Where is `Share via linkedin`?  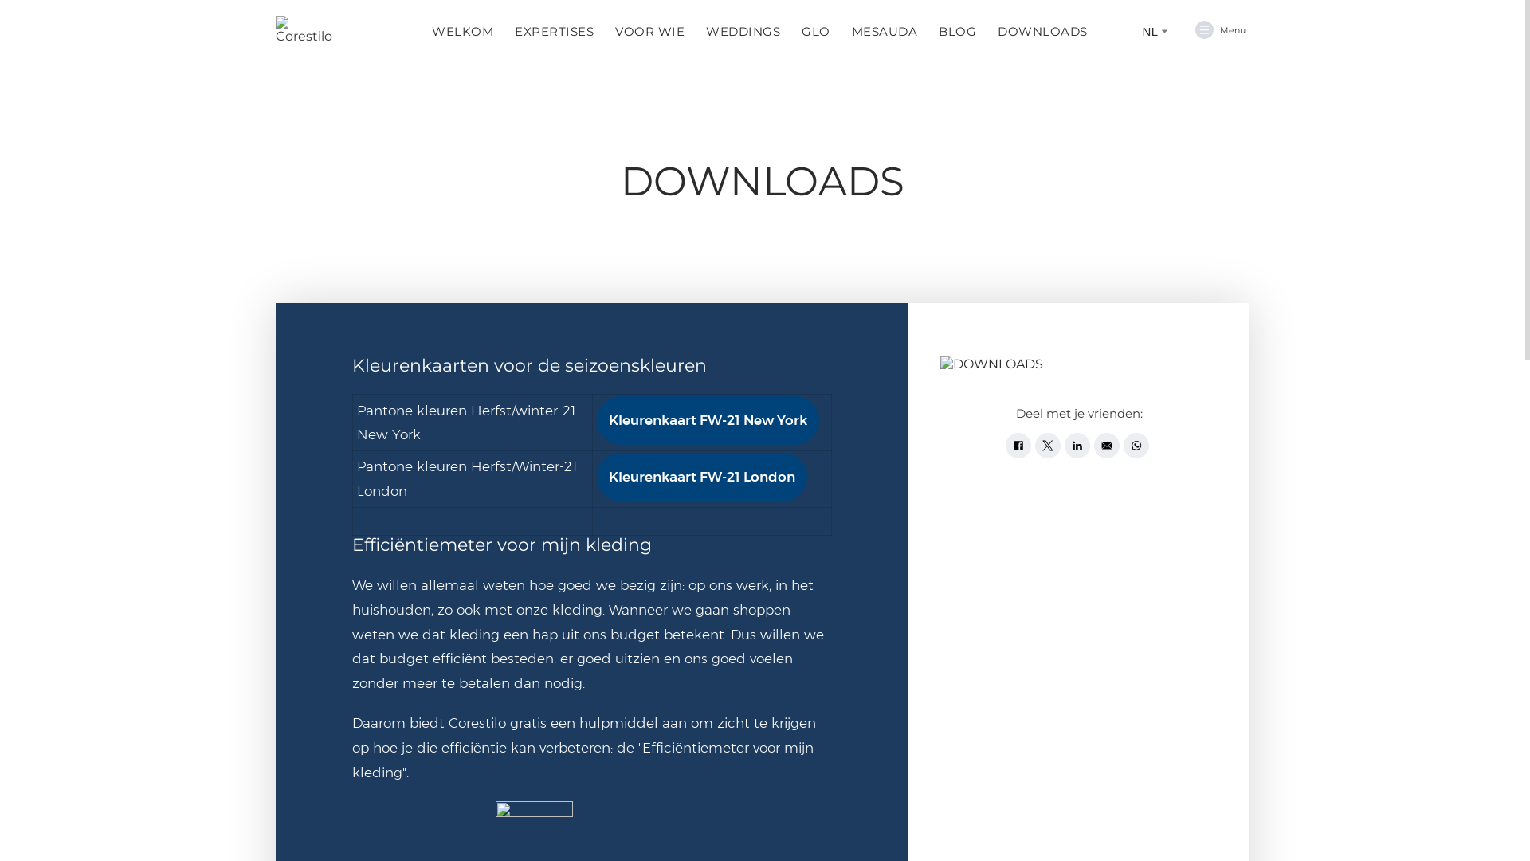
Share via linkedin is located at coordinates (1077, 446).